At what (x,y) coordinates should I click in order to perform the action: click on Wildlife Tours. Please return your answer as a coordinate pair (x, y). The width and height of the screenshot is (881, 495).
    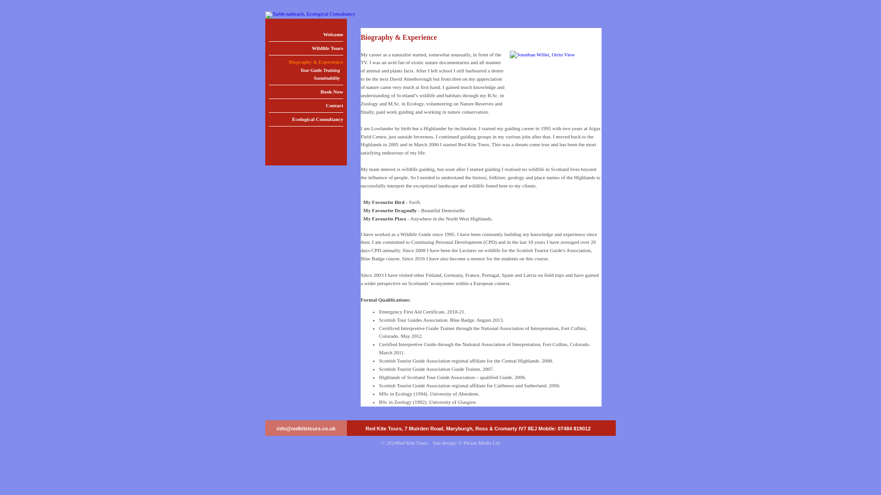
    Looking at the image, I should click on (306, 48).